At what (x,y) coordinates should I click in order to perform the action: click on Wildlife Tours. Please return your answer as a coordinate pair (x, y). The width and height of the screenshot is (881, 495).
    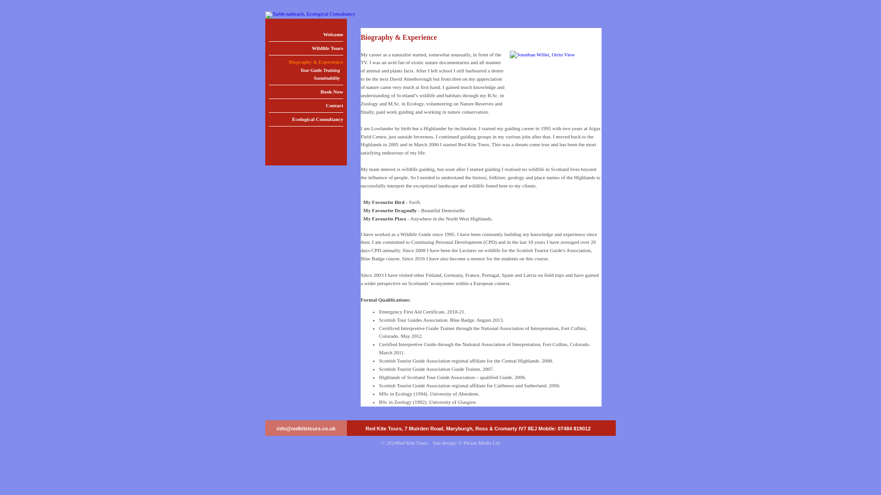
    Looking at the image, I should click on (306, 48).